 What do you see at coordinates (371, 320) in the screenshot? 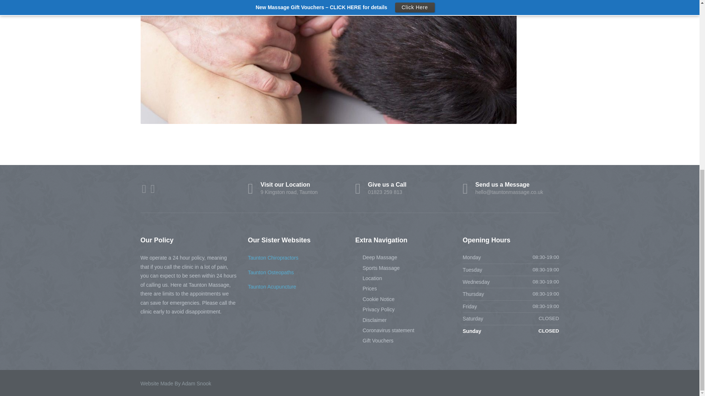
I see `Deep Massage` at bounding box center [371, 320].